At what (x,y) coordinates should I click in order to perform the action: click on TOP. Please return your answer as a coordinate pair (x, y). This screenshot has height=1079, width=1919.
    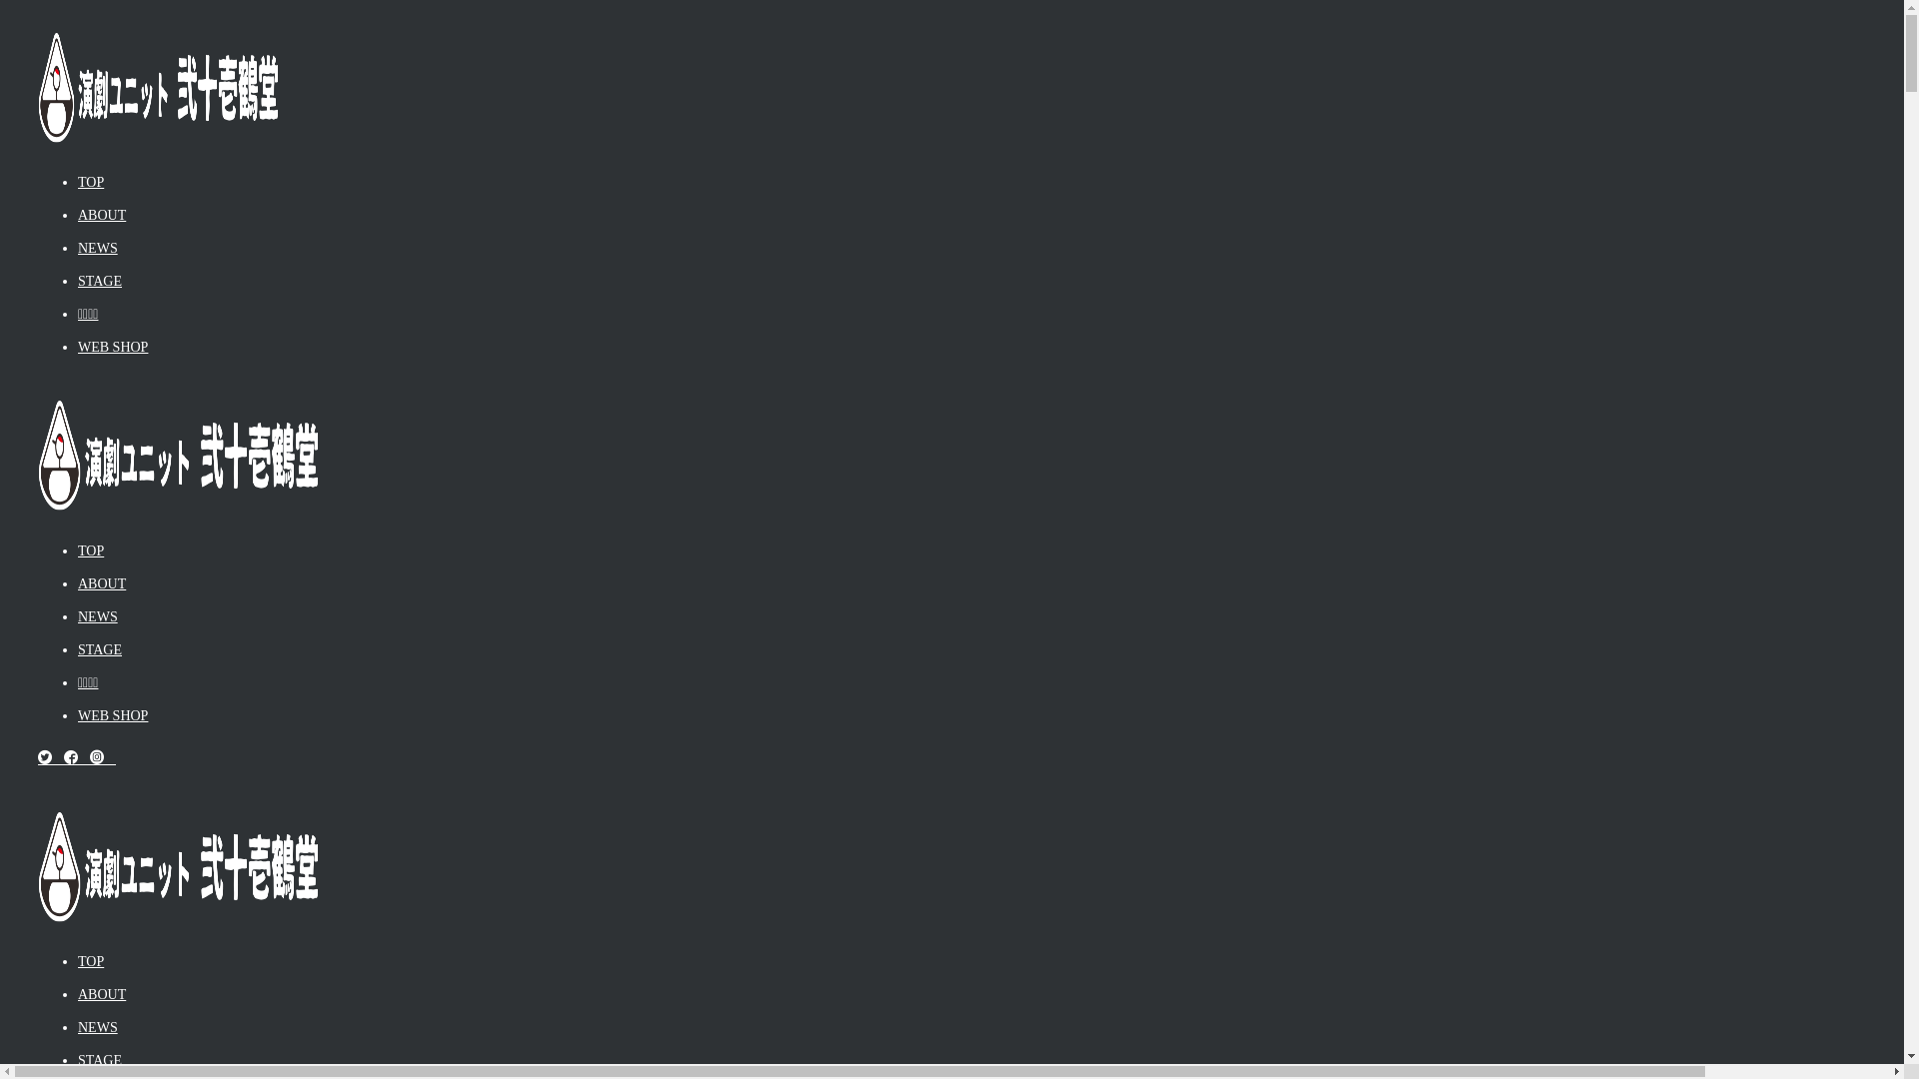
    Looking at the image, I should click on (91, 182).